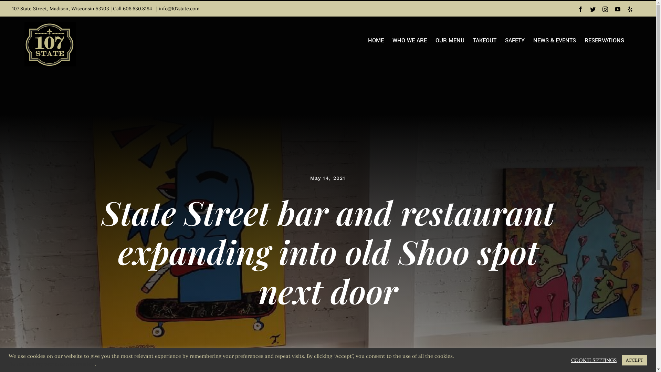 Image resolution: width=661 pixels, height=372 pixels. Describe the element at coordinates (485, 41) in the screenshot. I see `TAKEOUT` at that location.